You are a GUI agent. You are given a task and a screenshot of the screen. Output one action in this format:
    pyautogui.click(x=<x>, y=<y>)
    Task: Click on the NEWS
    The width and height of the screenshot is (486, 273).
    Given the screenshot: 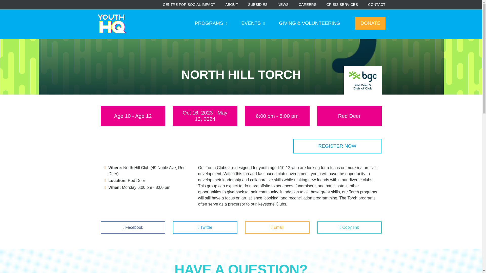 What is the action you would take?
    pyautogui.click(x=283, y=5)
    